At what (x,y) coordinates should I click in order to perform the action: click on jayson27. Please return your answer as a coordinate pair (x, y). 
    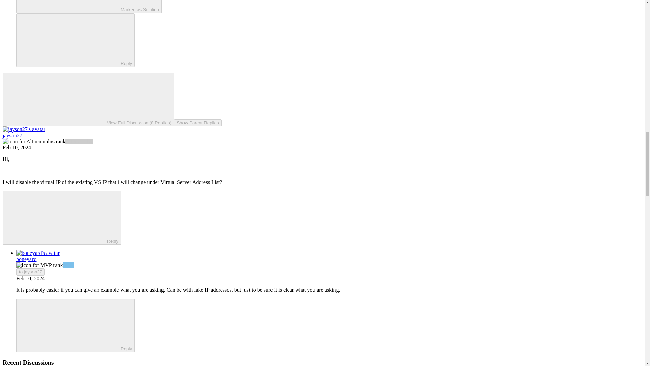
    Looking at the image, I should click on (12, 135).